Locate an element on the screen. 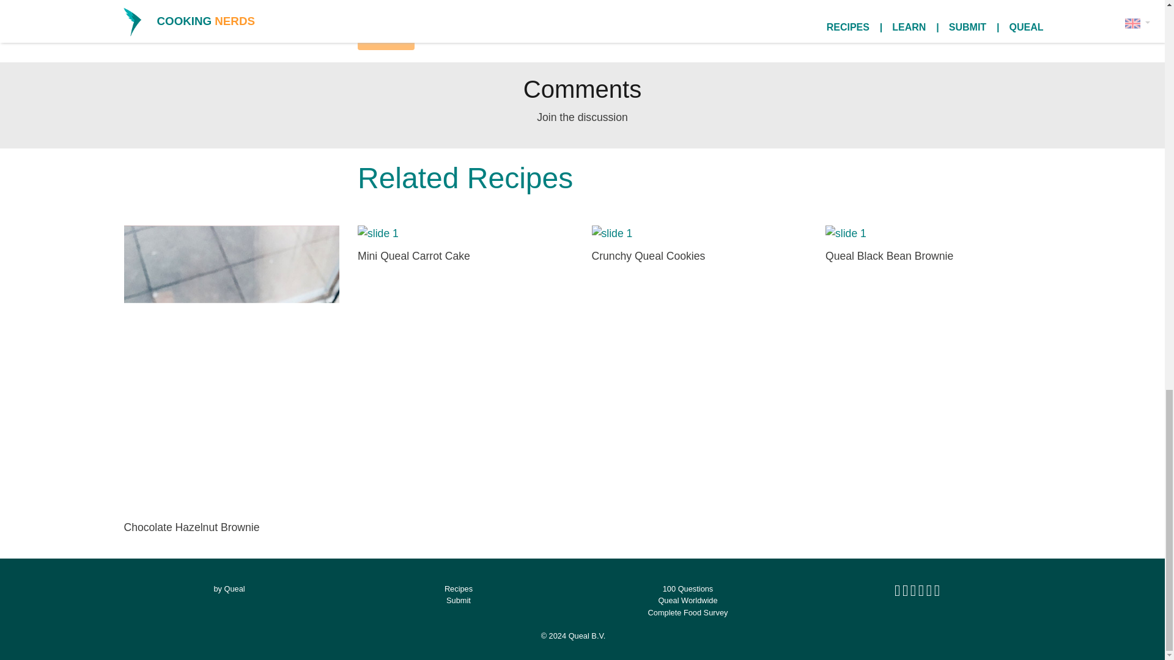 The image size is (1174, 660). Subscribe is located at coordinates (386, 39).